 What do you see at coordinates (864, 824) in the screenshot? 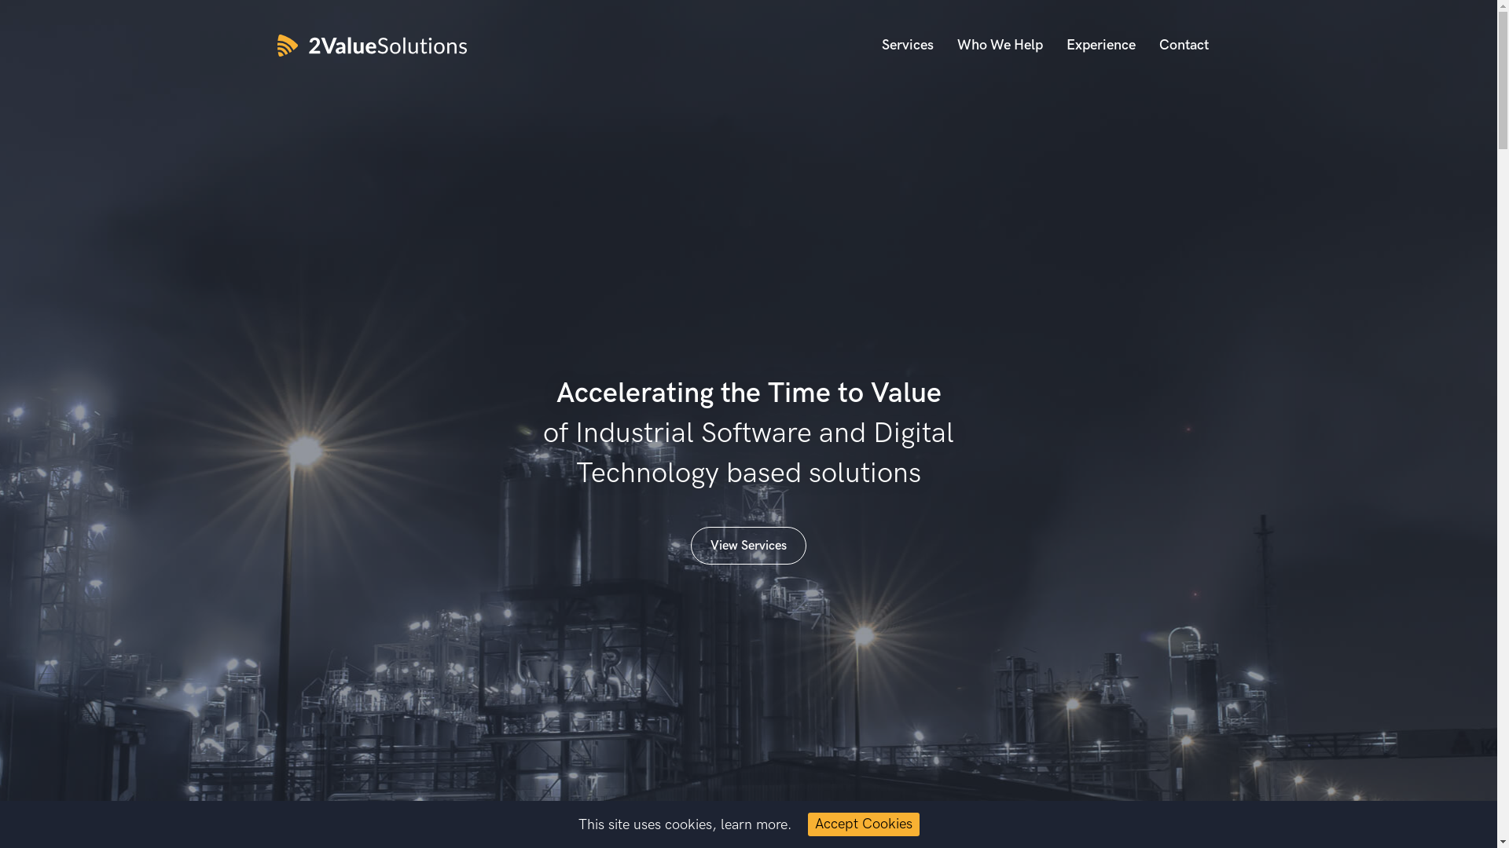
I see `Accept Cookies` at bounding box center [864, 824].